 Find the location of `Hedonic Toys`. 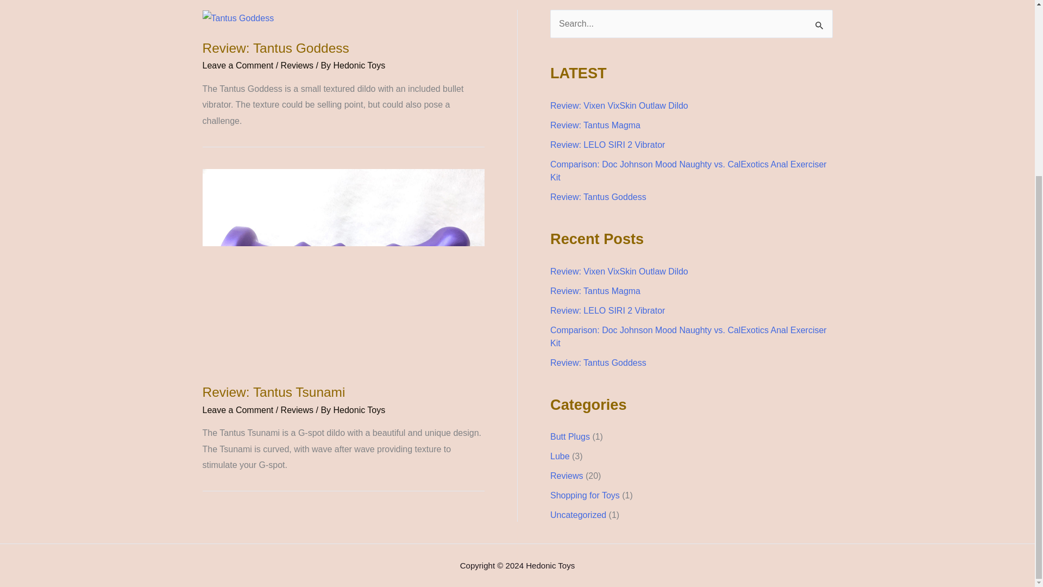

Hedonic Toys is located at coordinates (360, 410).